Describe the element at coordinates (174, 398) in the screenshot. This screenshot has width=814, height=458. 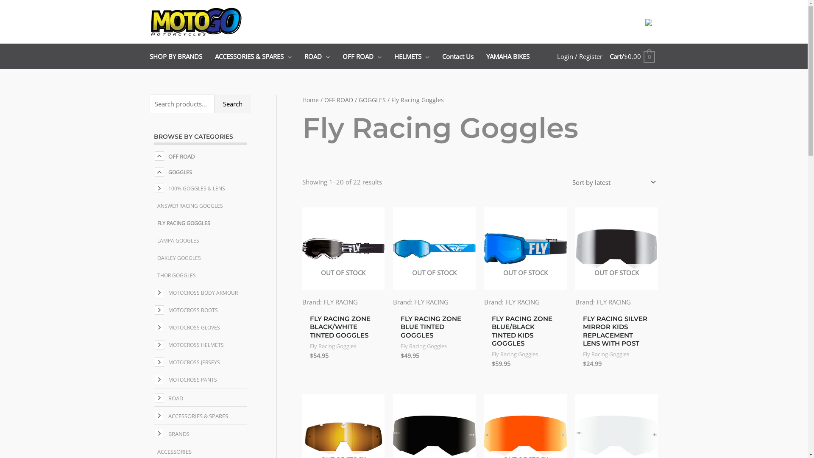
I see `ROAD` at that location.